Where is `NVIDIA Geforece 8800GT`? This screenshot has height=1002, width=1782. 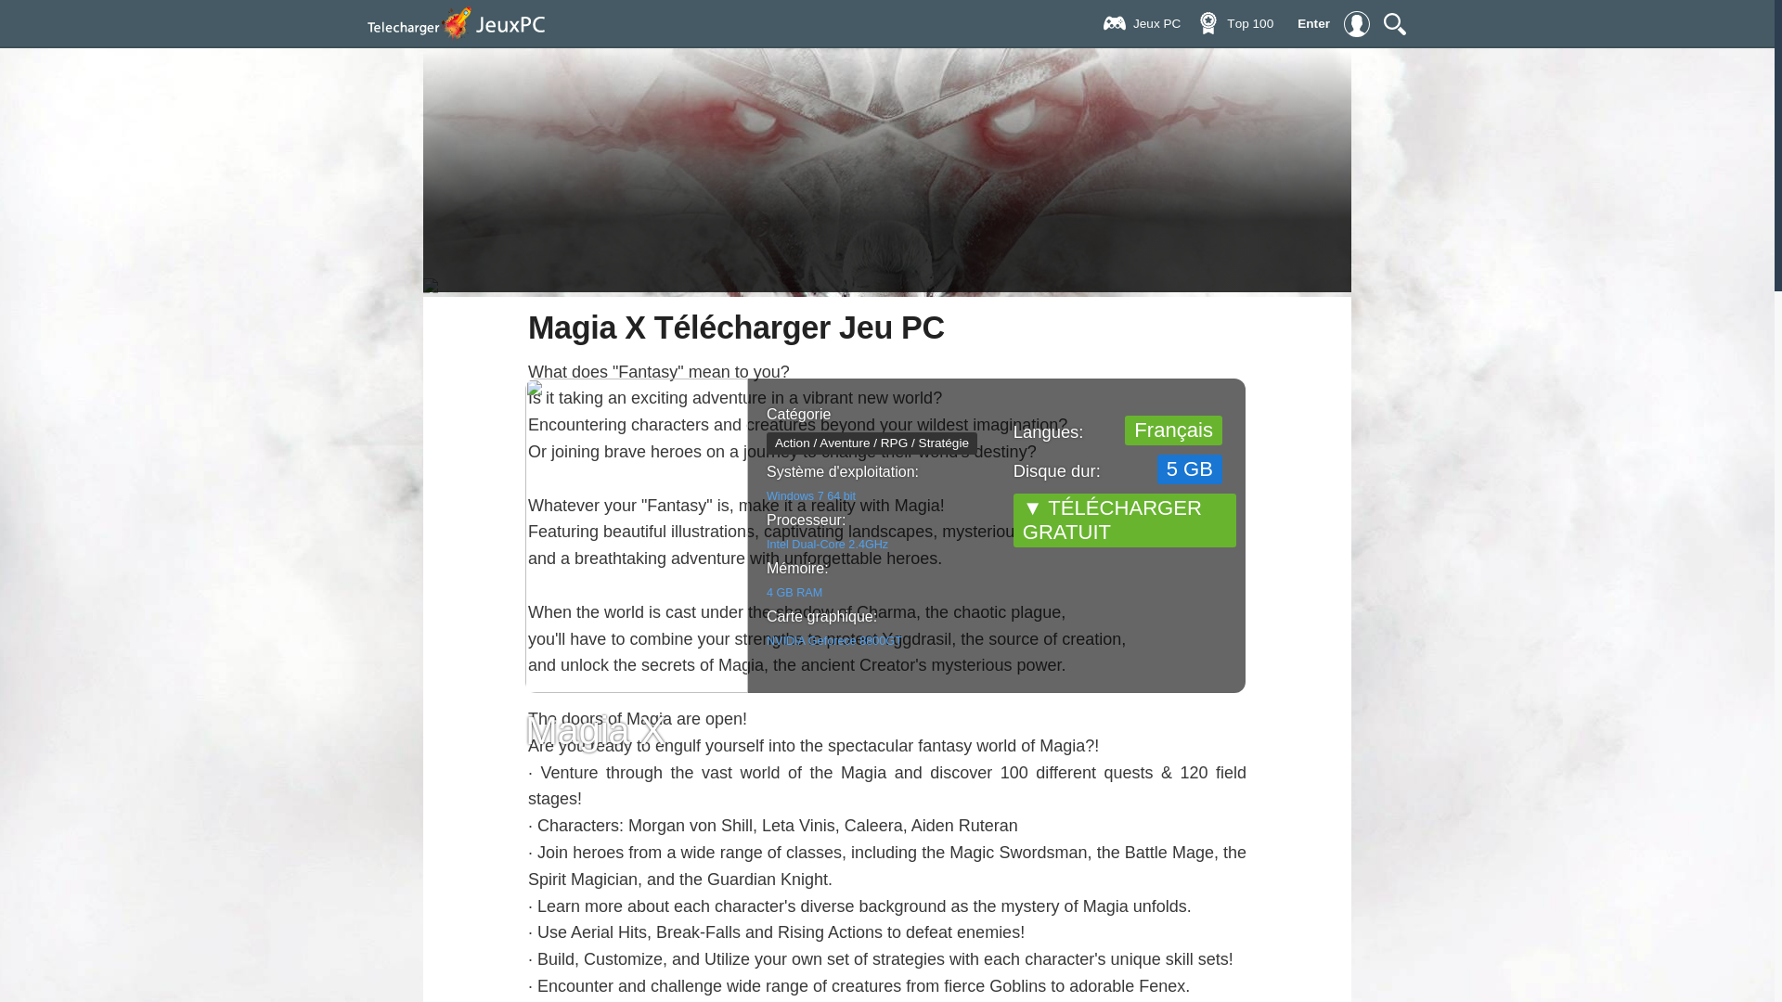
NVIDIA Geforece 8800GT is located at coordinates (833, 640).